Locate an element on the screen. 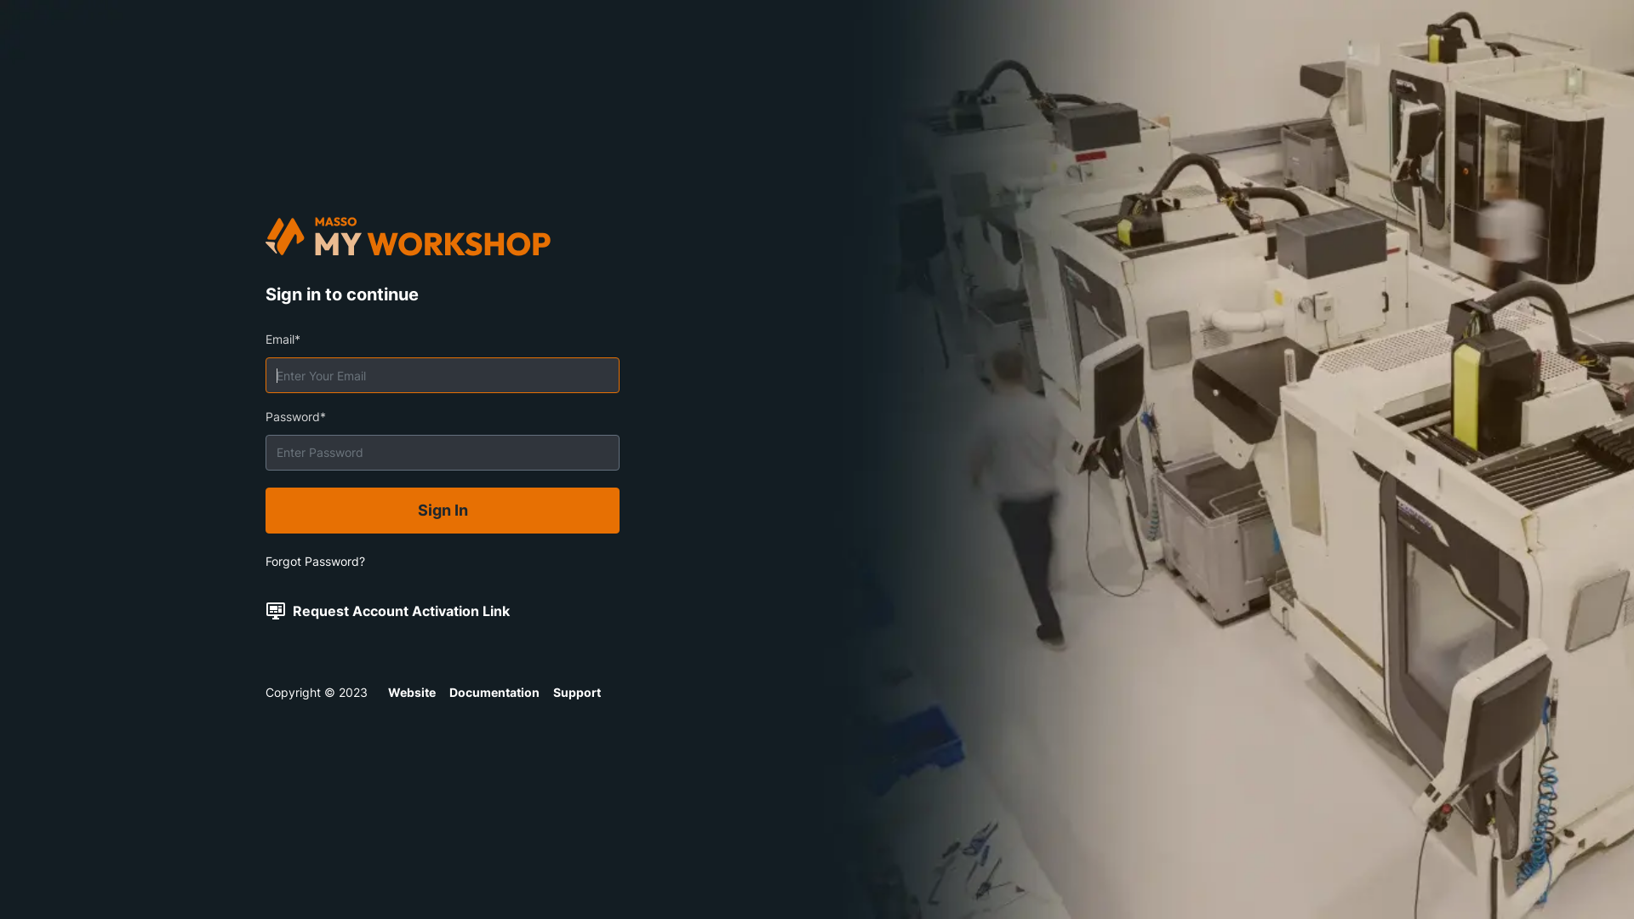  Documentation is located at coordinates (494, 693).